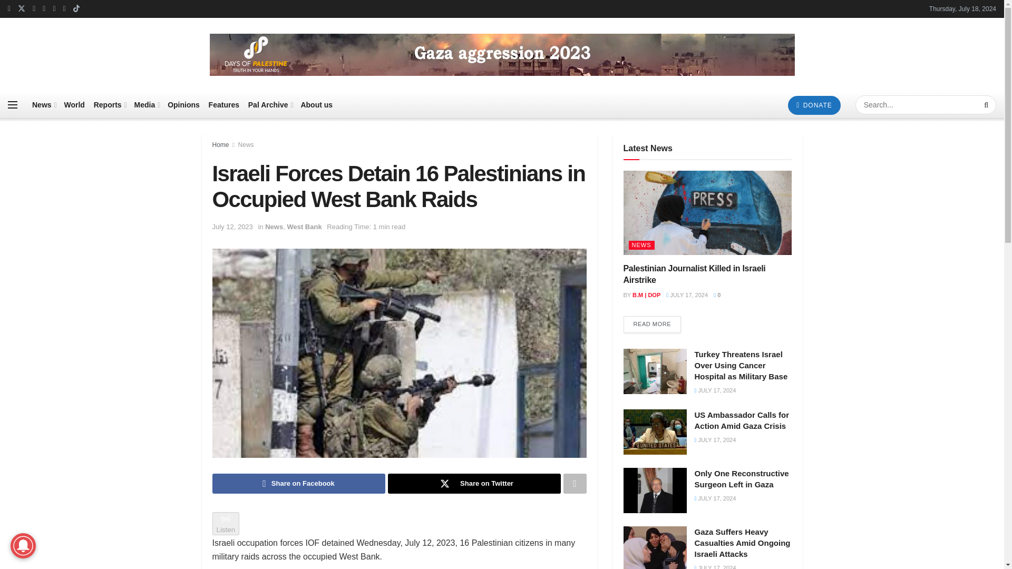 This screenshot has width=1012, height=569. What do you see at coordinates (655, 548) in the screenshot?
I see `Gaza Suffers Heavy Casualties Amid Ongoing Israeli Attacks 7` at bounding box center [655, 548].